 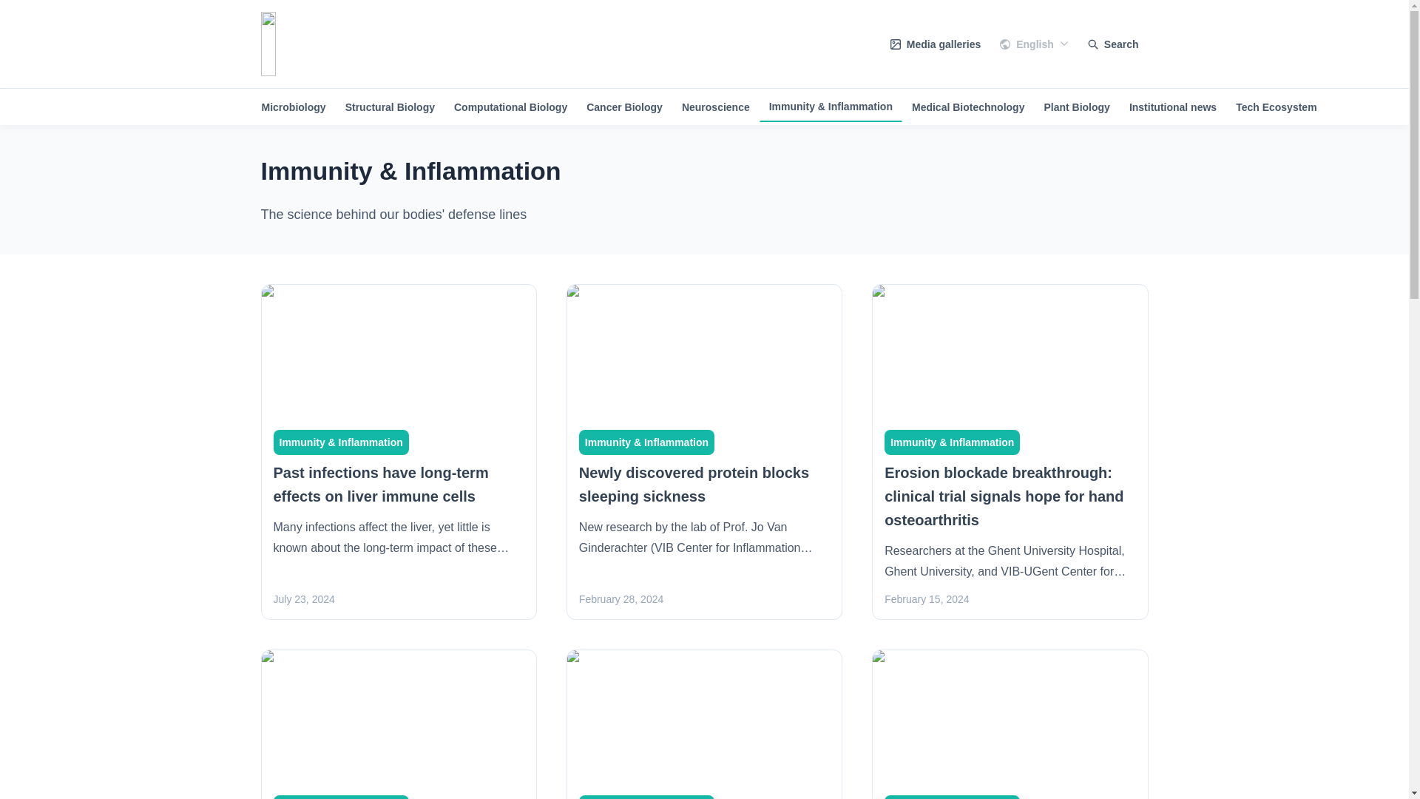 I want to click on Tech Ecosystem, so click(x=1277, y=107).